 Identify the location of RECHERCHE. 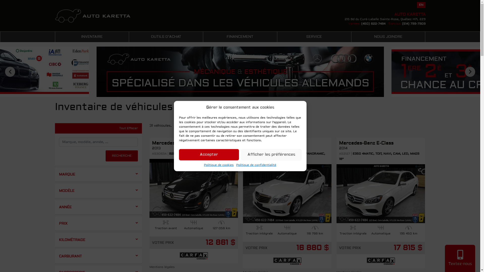
(122, 156).